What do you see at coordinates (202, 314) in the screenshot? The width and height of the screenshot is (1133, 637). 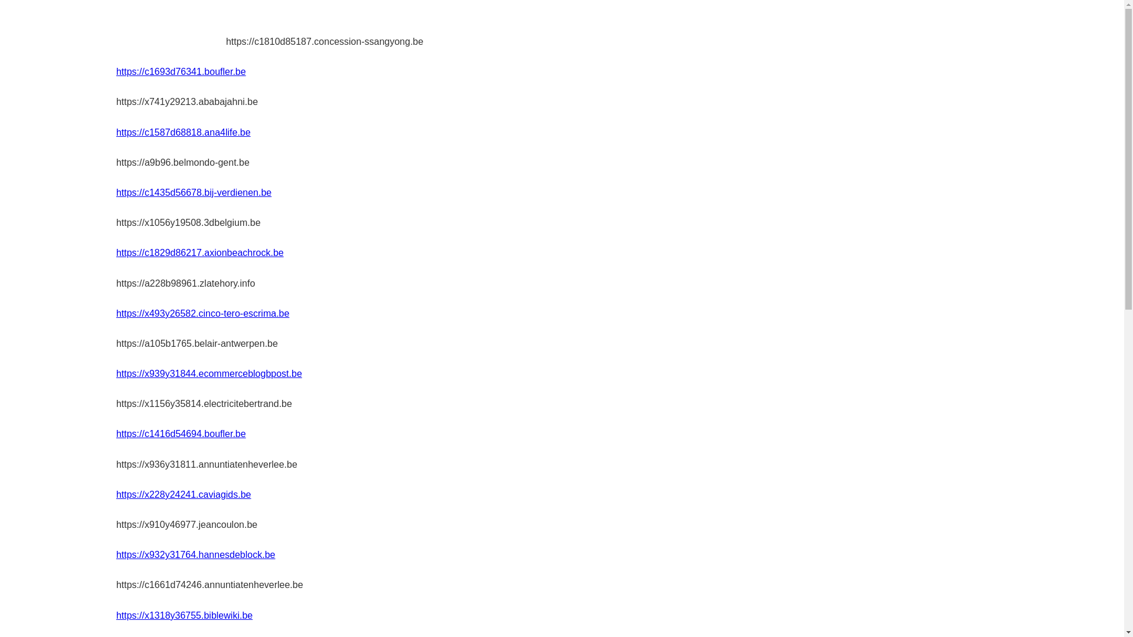 I see `https://x493y26582.cinco-tero-escrima.be` at bounding box center [202, 314].